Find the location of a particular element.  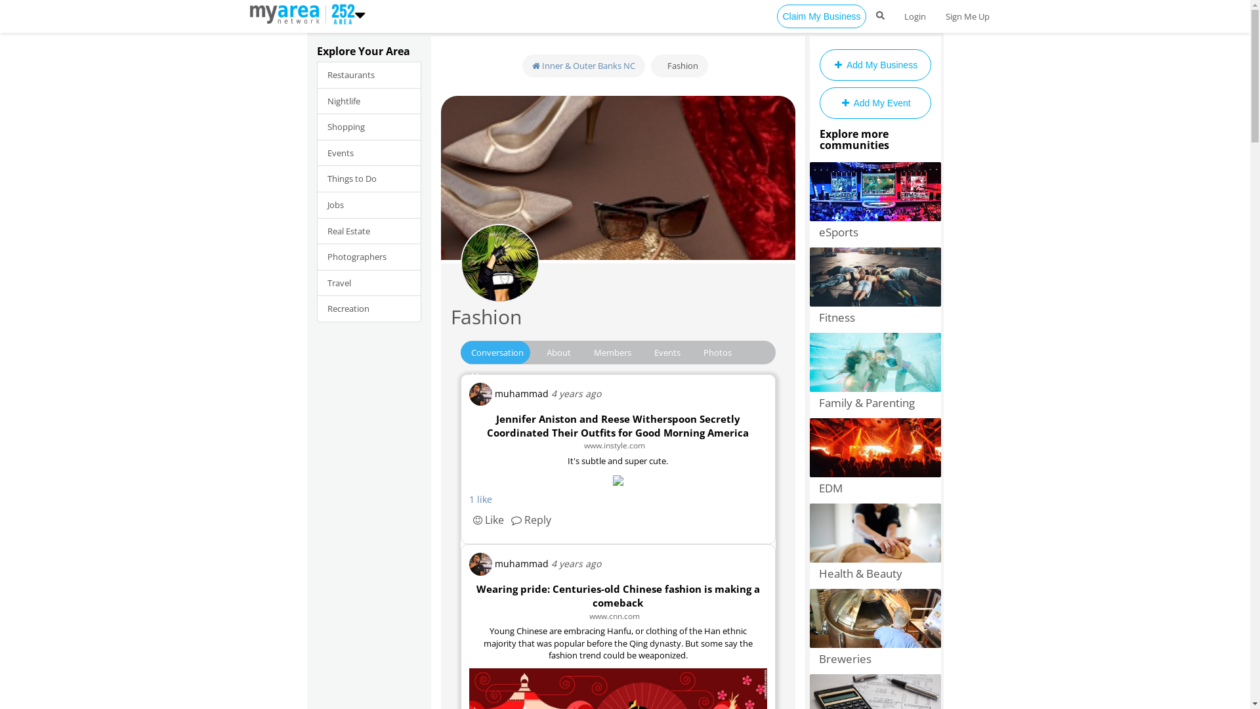

https://www.252area.com is located at coordinates (340, 13).